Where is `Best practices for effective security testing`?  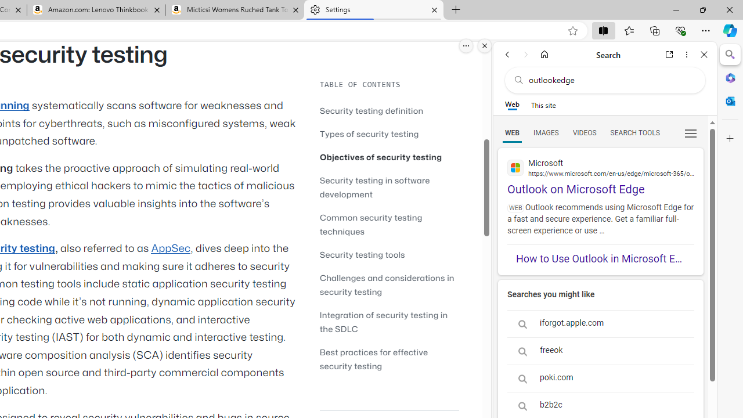
Best practices for effective security testing is located at coordinates (389, 359).